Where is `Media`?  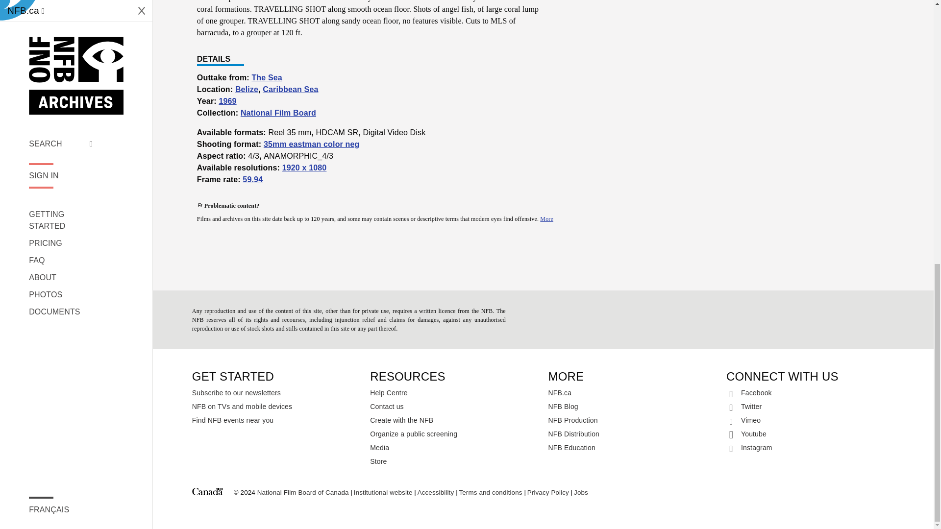 Media is located at coordinates (454, 447).